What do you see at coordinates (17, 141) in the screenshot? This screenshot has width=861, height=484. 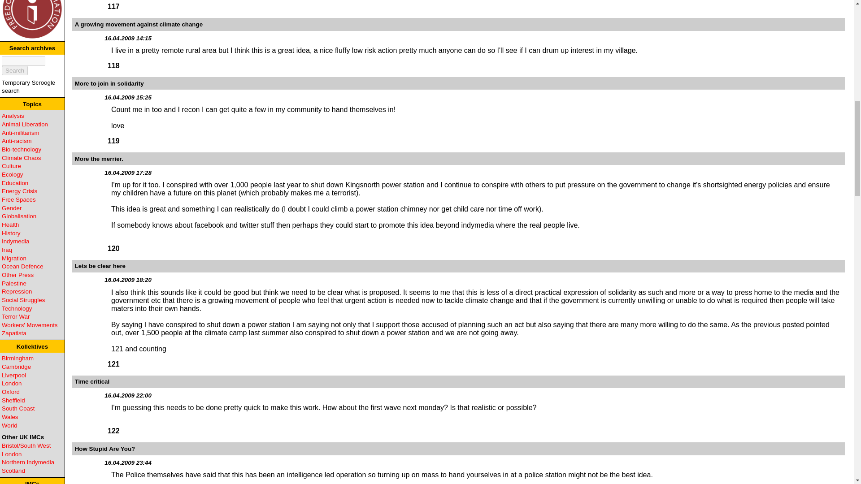 I see `Anti-racism` at bounding box center [17, 141].